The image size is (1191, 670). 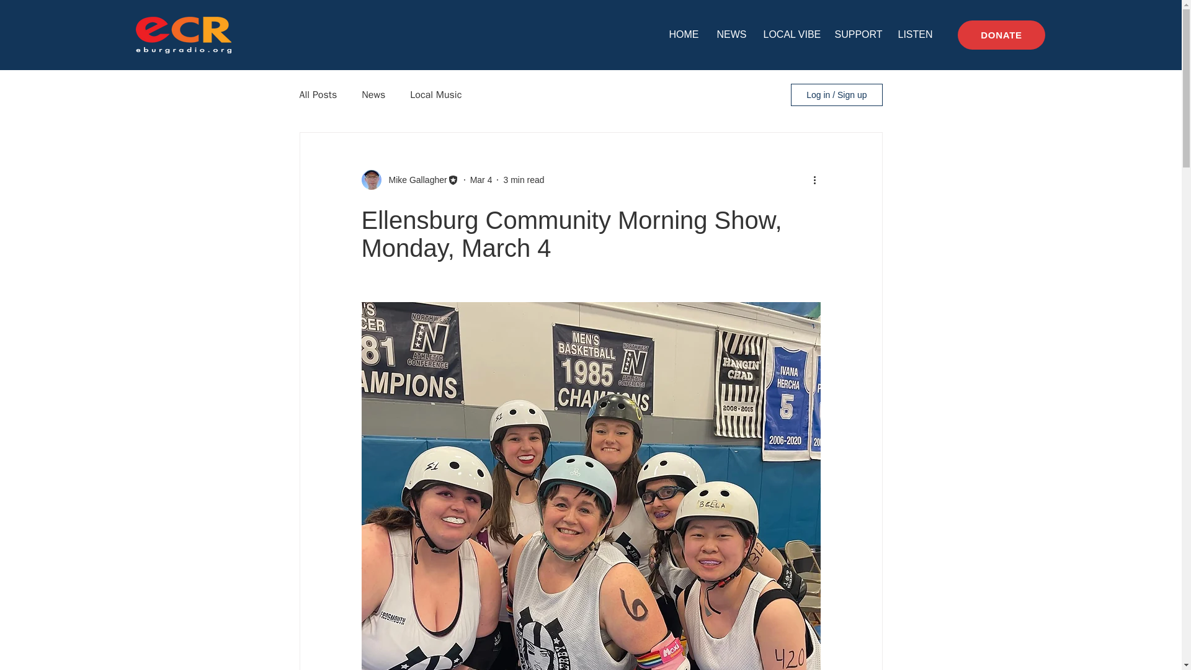 What do you see at coordinates (481, 180) in the screenshot?
I see `Mar 4` at bounding box center [481, 180].